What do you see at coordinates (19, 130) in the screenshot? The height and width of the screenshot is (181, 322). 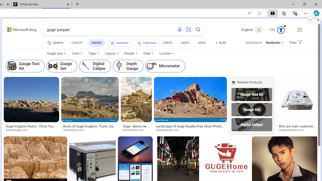 I see `westchinago.com` at bounding box center [19, 130].